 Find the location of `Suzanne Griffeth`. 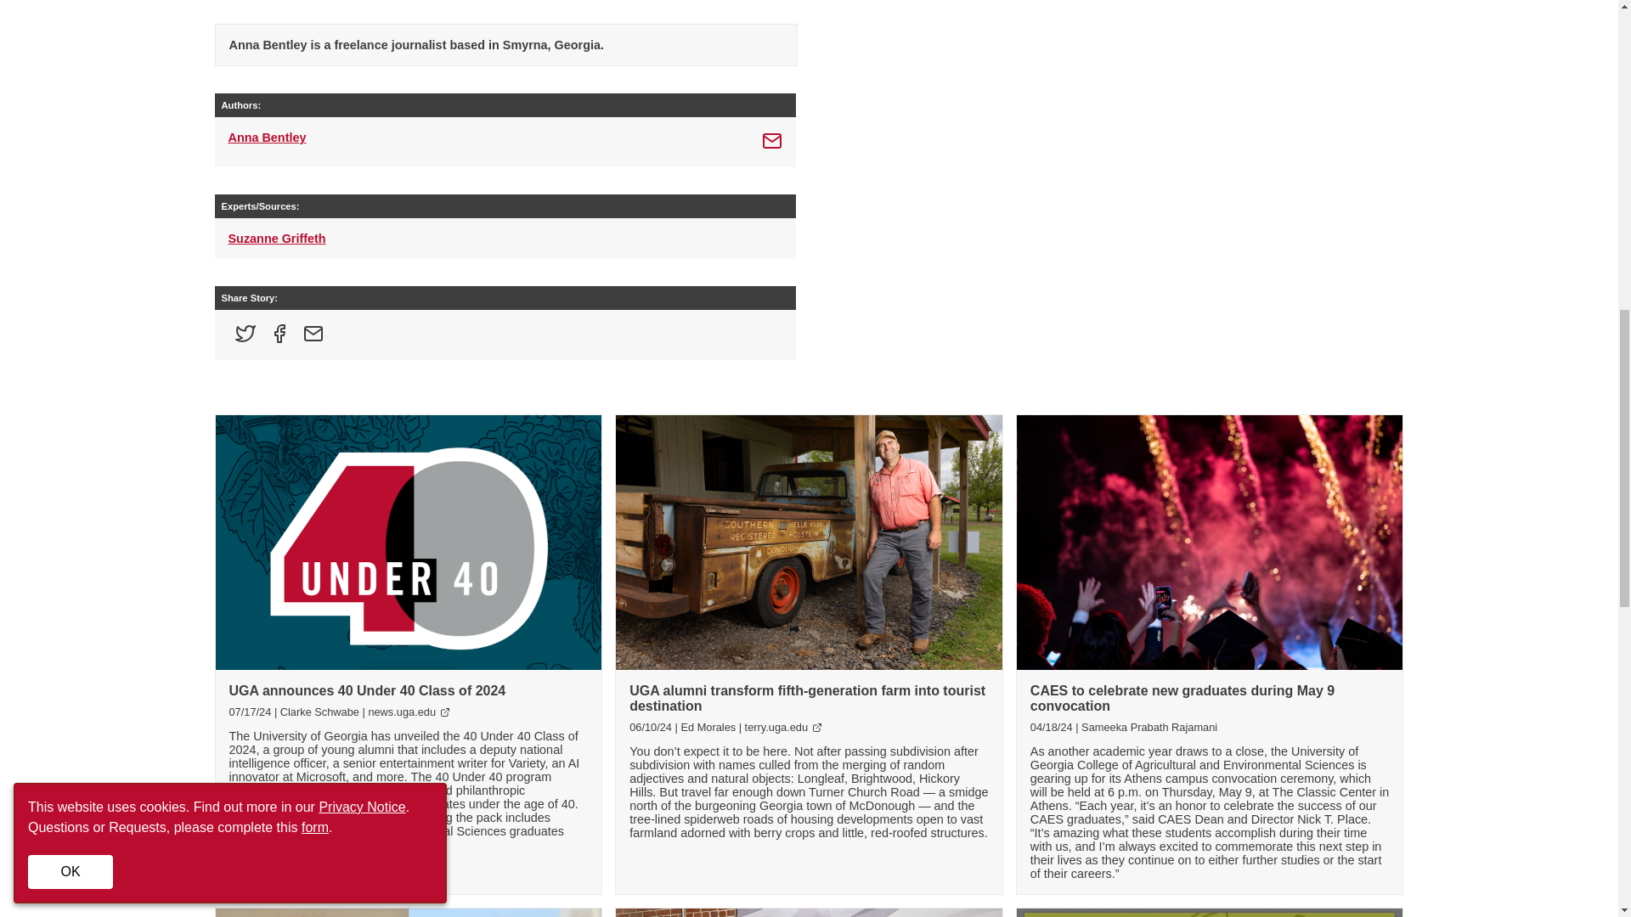

Suzanne Griffeth is located at coordinates (276, 239).